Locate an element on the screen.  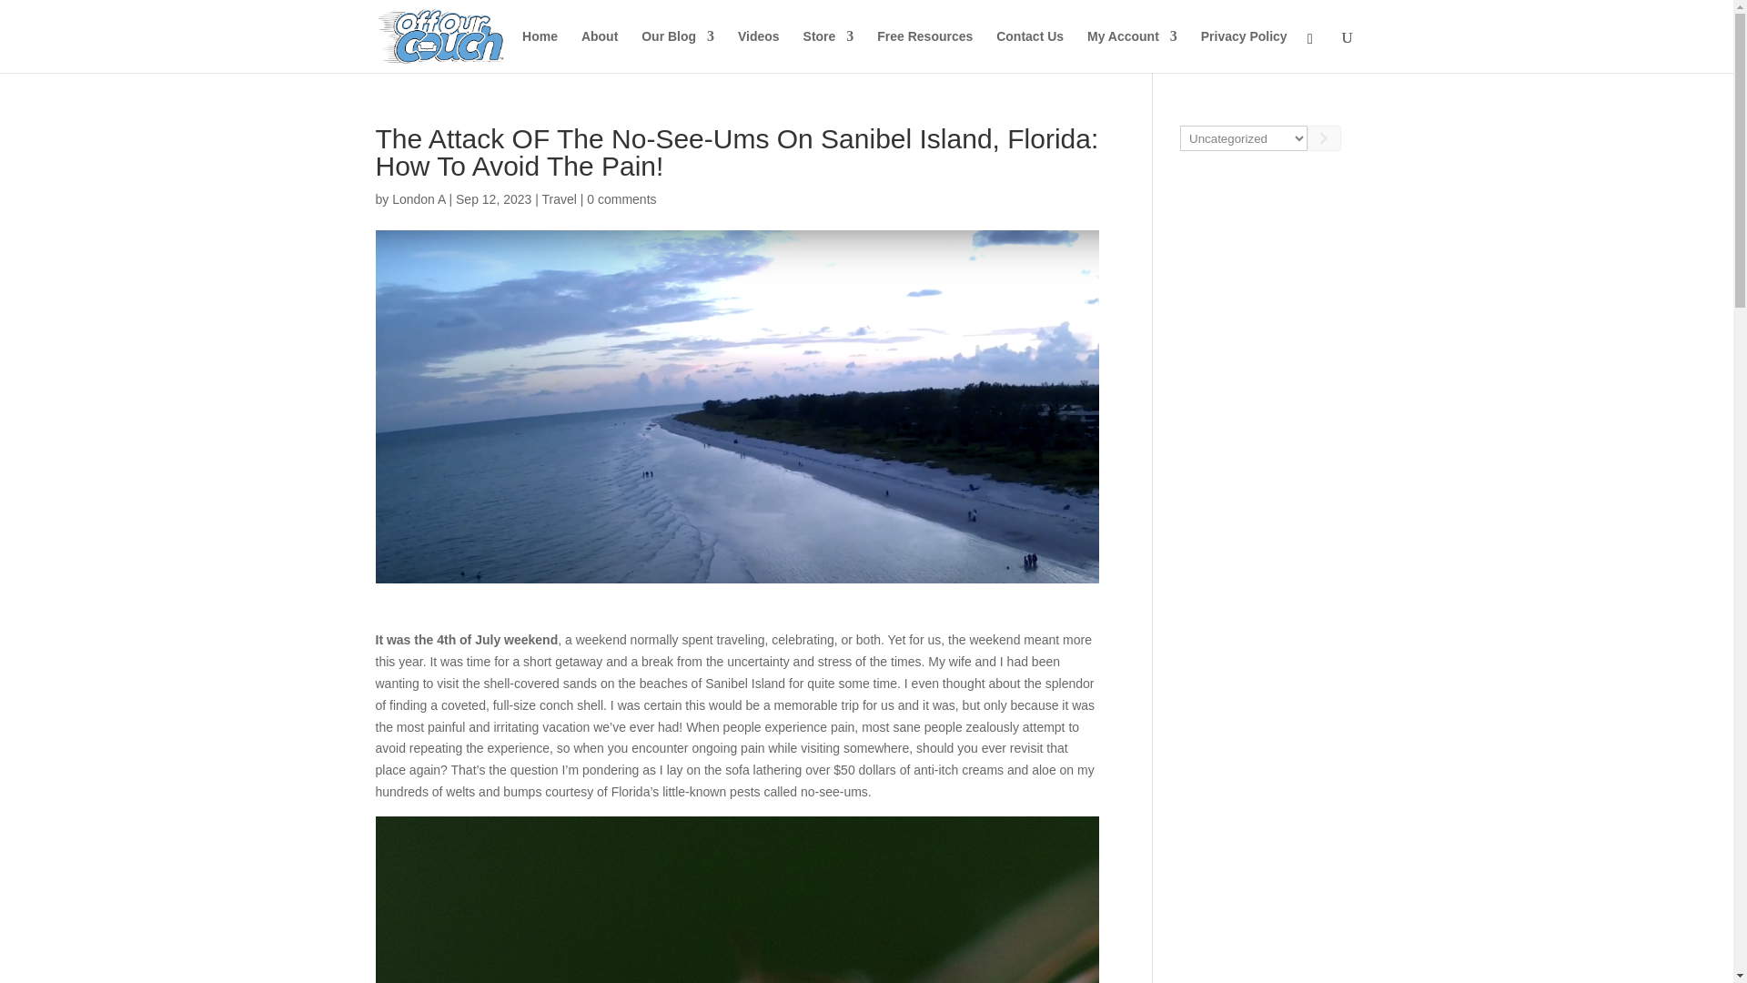
Store is located at coordinates (828, 51).